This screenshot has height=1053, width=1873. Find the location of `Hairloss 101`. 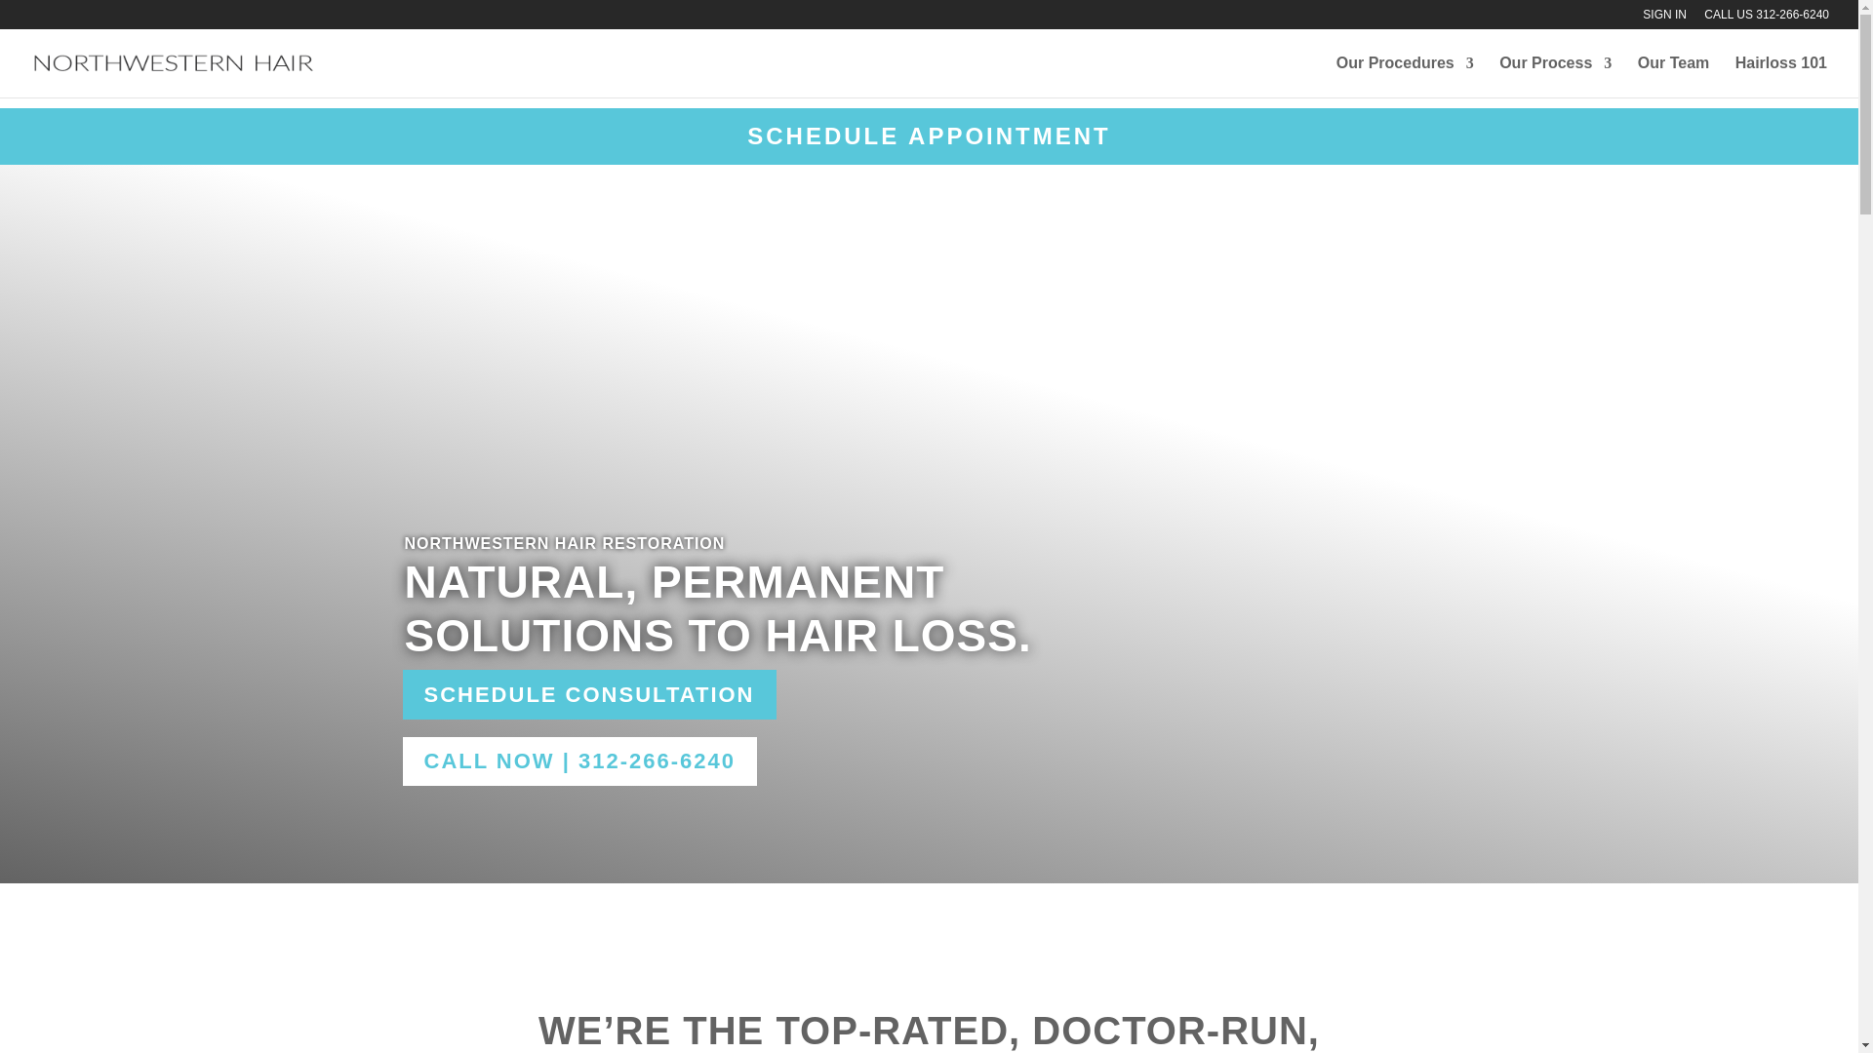

Hairloss 101 is located at coordinates (1781, 77).